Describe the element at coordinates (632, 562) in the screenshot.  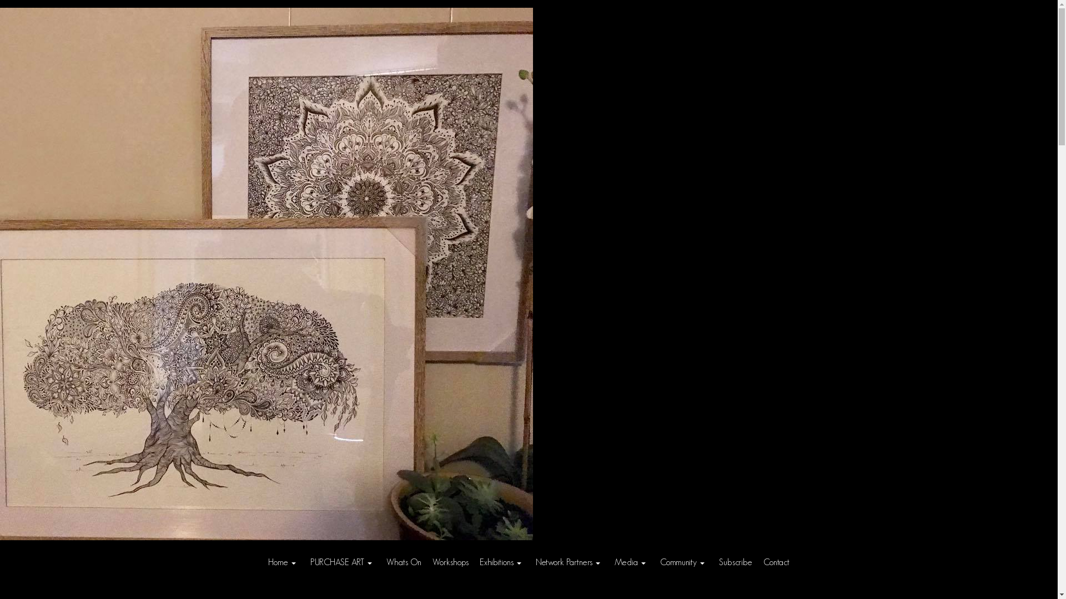
I see `Media` at that location.